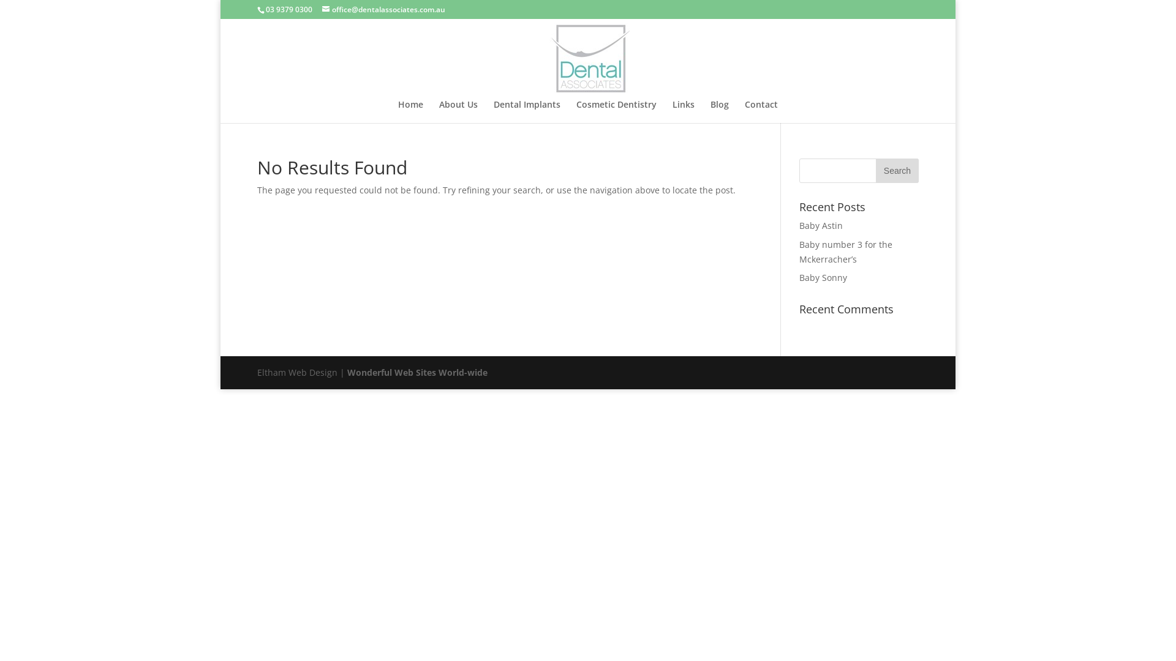  What do you see at coordinates (821, 225) in the screenshot?
I see `Baby Astin` at bounding box center [821, 225].